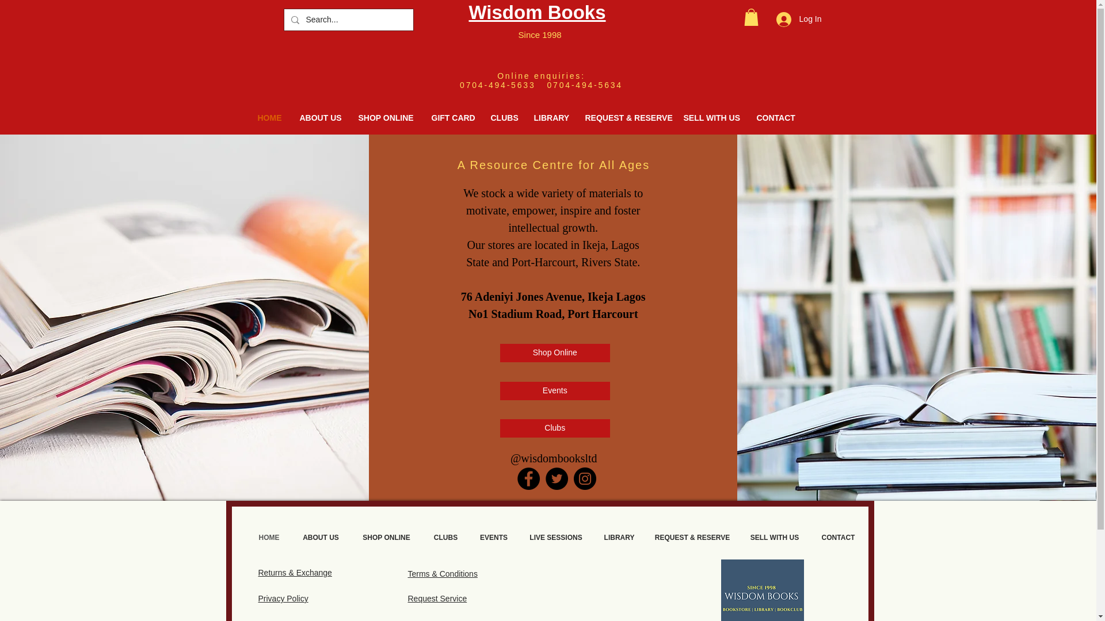 This screenshot has width=1105, height=621. What do you see at coordinates (269, 118) in the screenshot?
I see `HOME` at bounding box center [269, 118].